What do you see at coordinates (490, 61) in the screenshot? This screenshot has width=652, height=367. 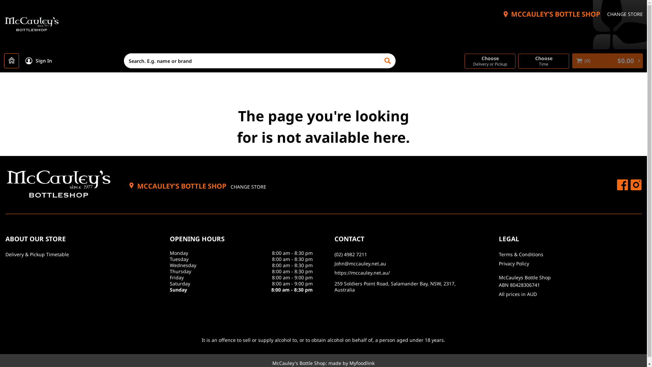 I see `Choose
Delivery or Pickup` at bounding box center [490, 61].